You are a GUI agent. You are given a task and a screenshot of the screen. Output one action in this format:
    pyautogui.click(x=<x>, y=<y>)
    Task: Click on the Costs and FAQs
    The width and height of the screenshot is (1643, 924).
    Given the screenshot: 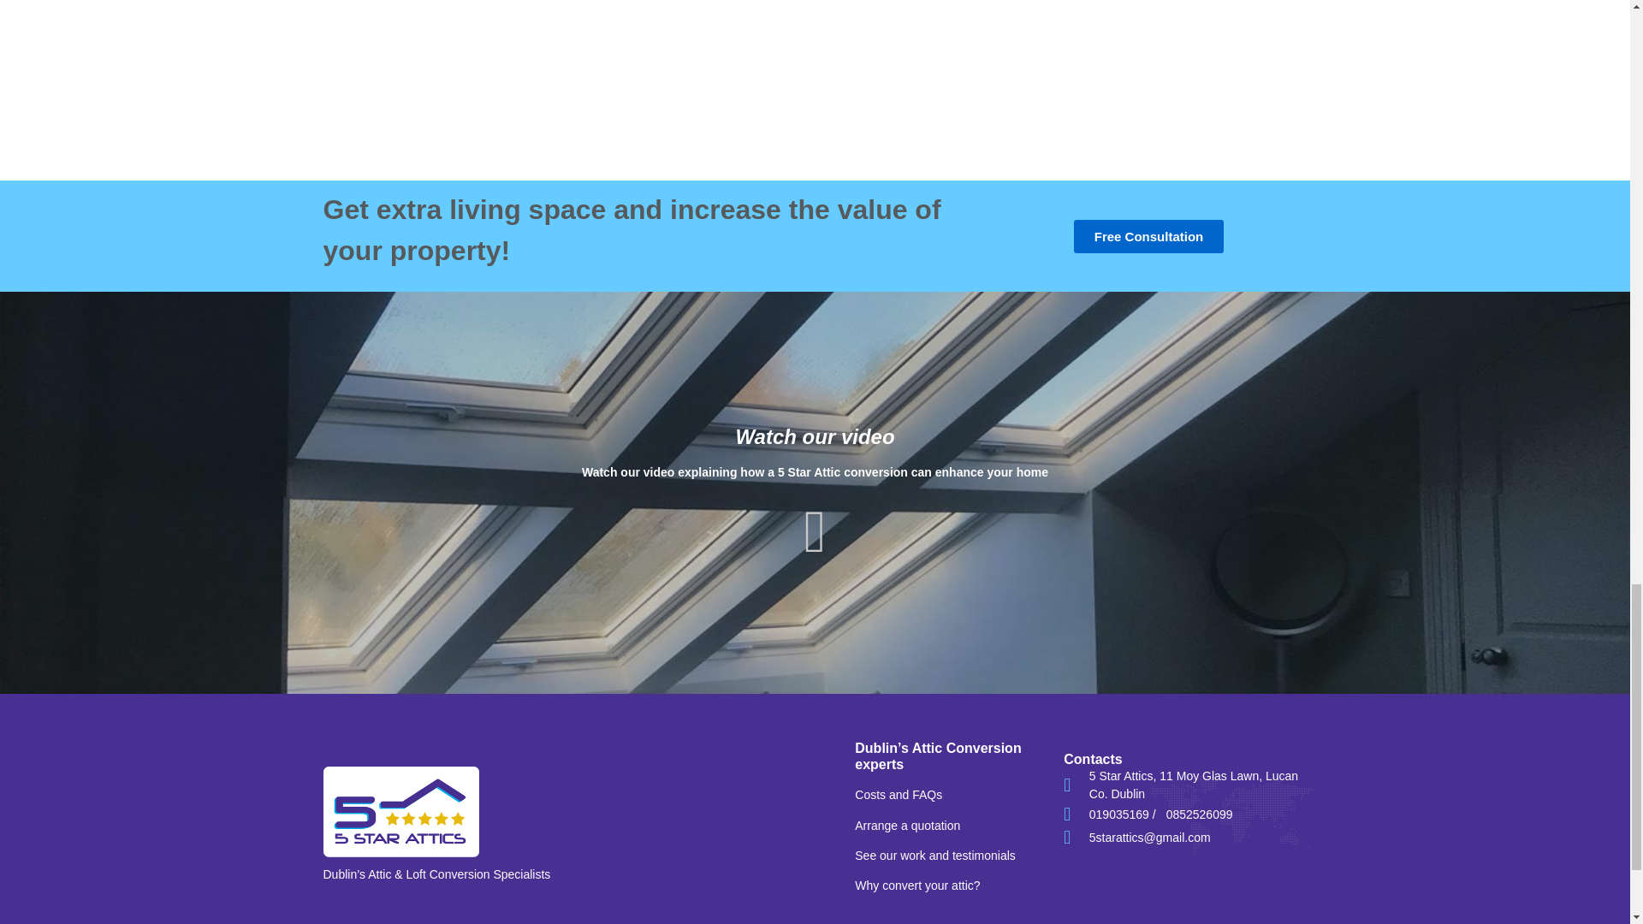 What is the action you would take?
    pyautogui.click(x=898, y=795)
    